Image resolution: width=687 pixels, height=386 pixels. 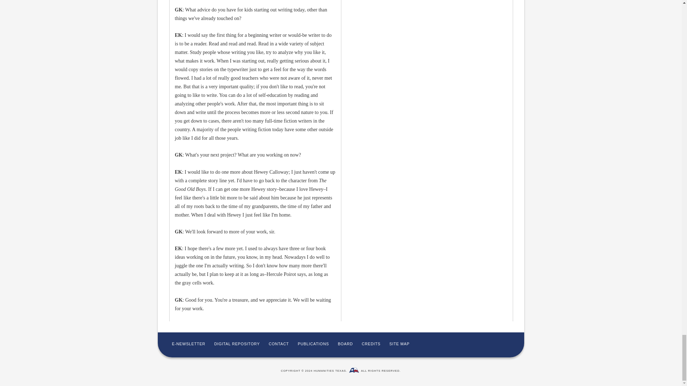 What do you see at coordinates (237, 343) in the screenshot?
I see `DIGITAL REPOSITORY` at bounding box center [237, 343].